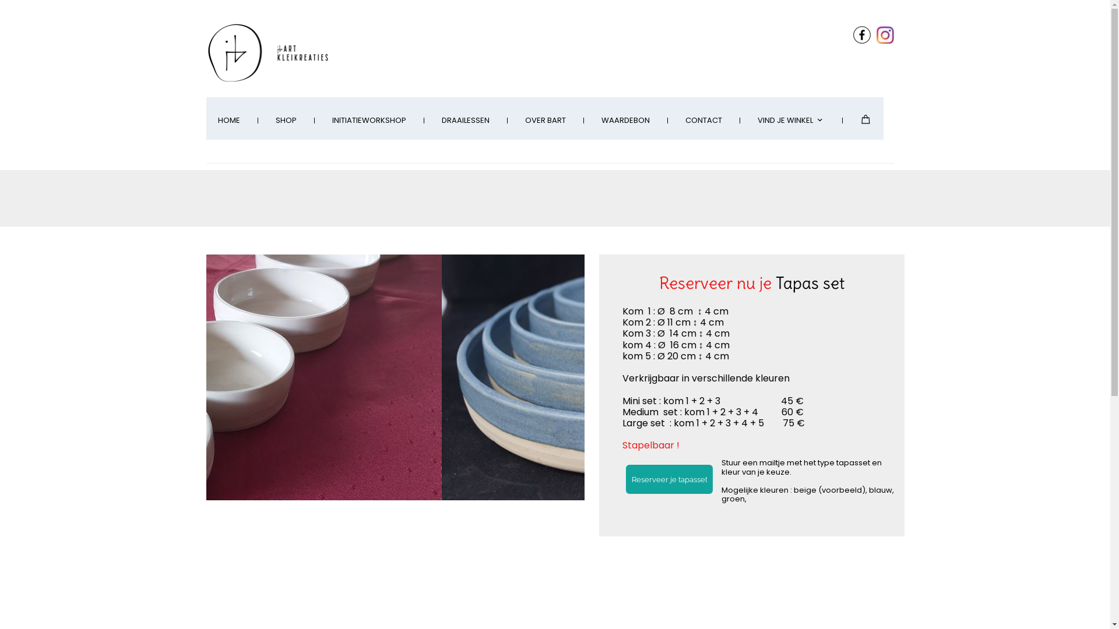  Describe the element at coordinates (731, 377) in the screenshot. I see `20200427  (2)tapasset blauw` at that location.